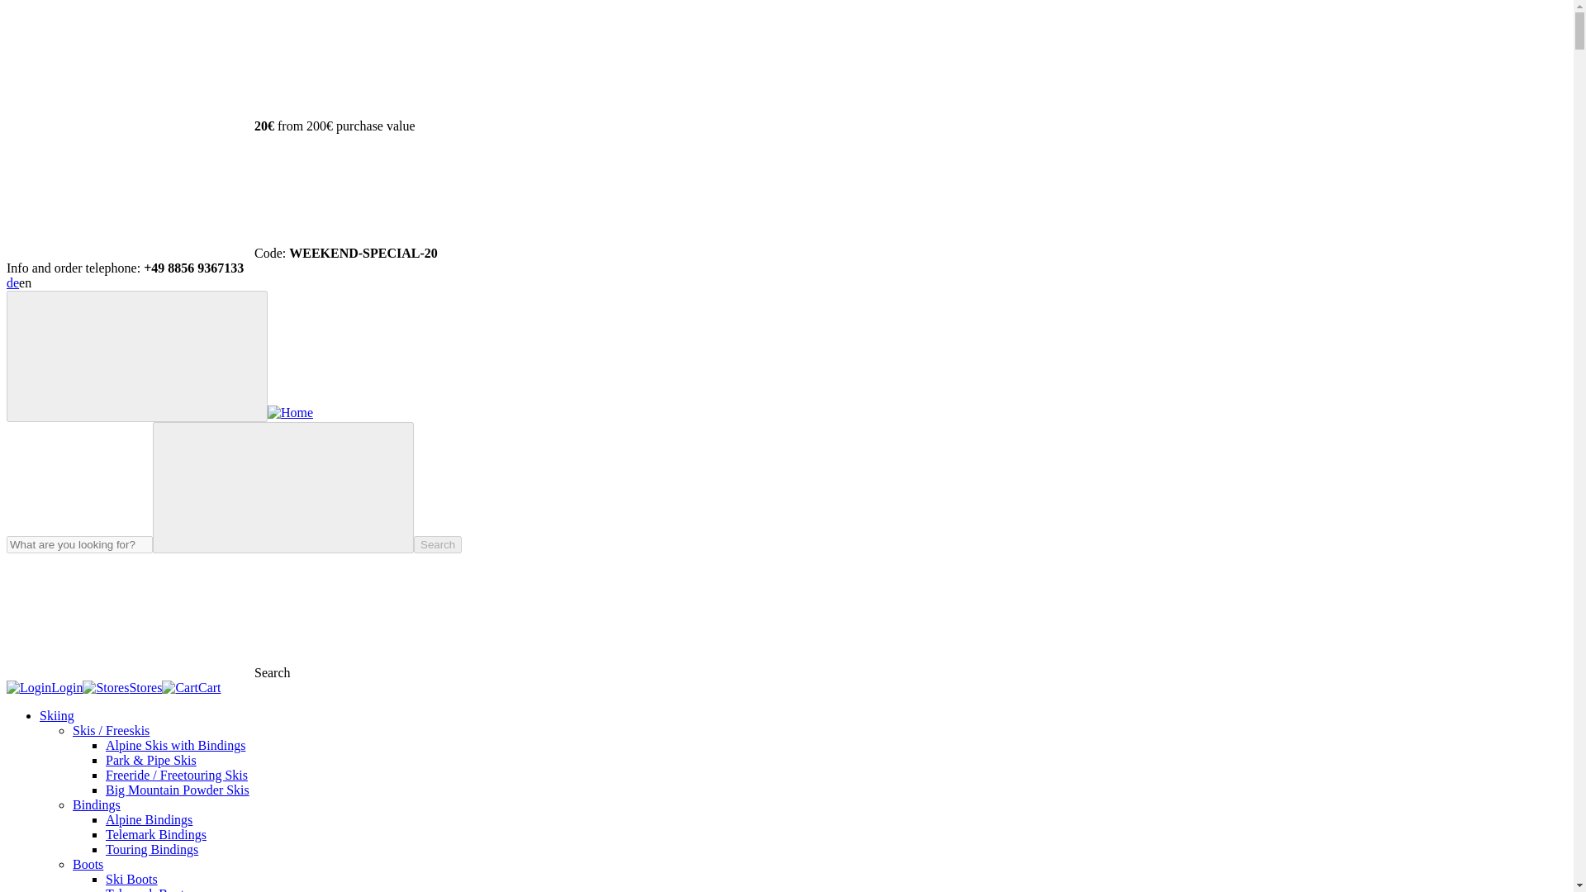 Image resolution: width=1586 pixels, height=892 pixels. Describe the element at coordinates (88, 864) in the screenshot. I see `Boots` at that location.